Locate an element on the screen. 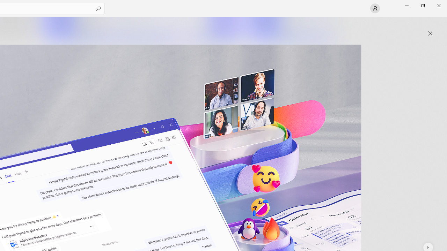 The height and width of the screenshot is (251, 447). Minimize Microsoft Store is located at coordinates (406, 6).